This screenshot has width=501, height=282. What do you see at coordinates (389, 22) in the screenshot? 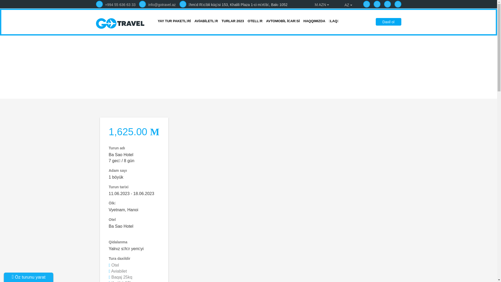
I see `Daxil ol` at bounding box center [389, 22].